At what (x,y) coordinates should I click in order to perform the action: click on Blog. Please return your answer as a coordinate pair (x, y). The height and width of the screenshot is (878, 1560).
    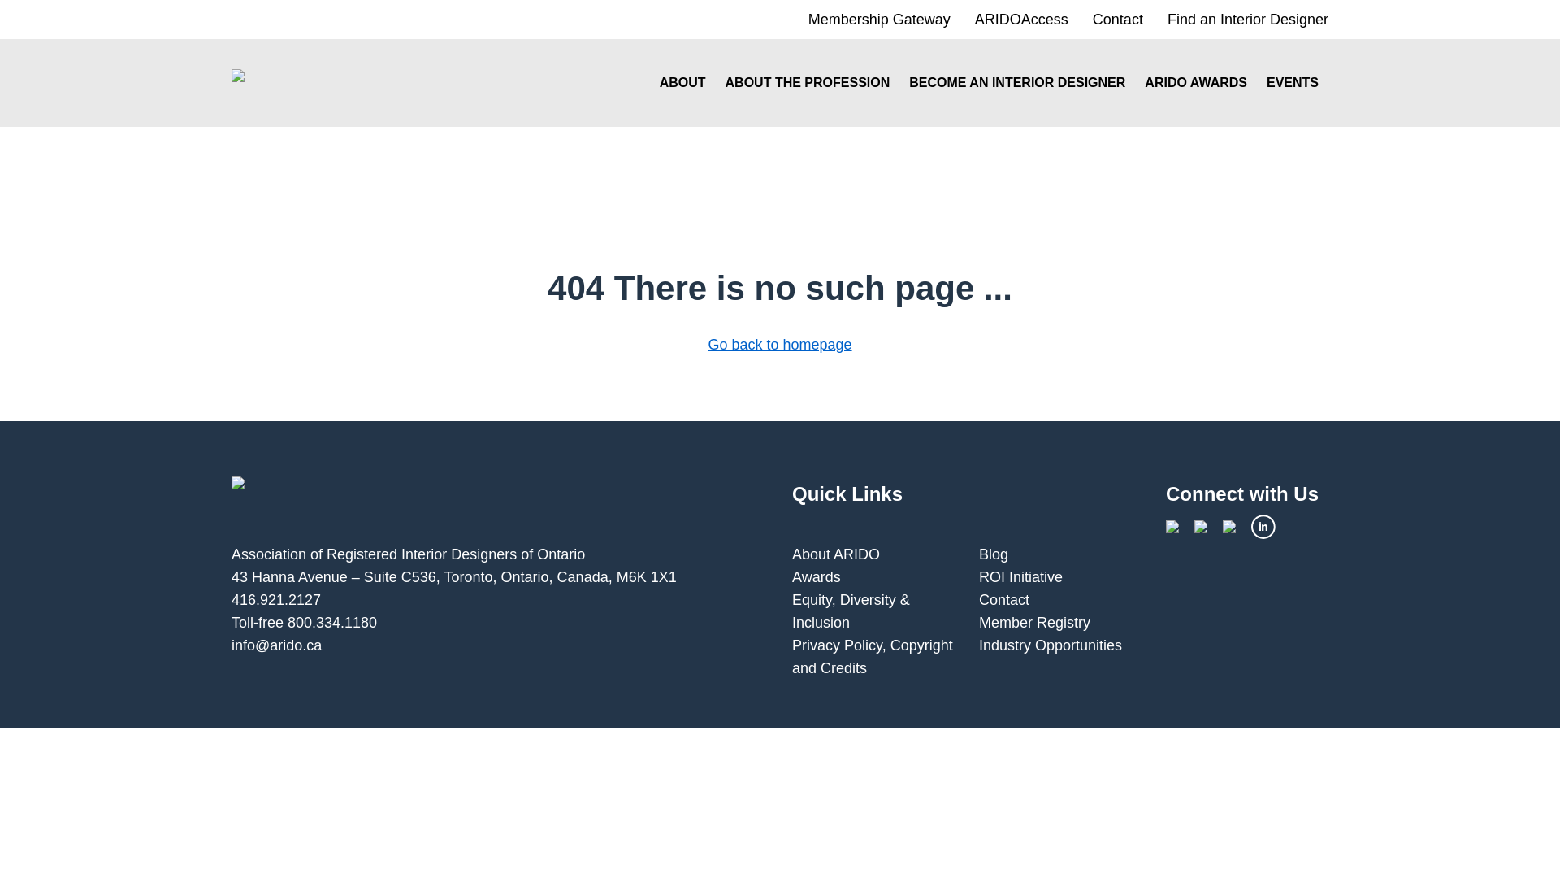
    Looking at the image, I should click on (994, 554).